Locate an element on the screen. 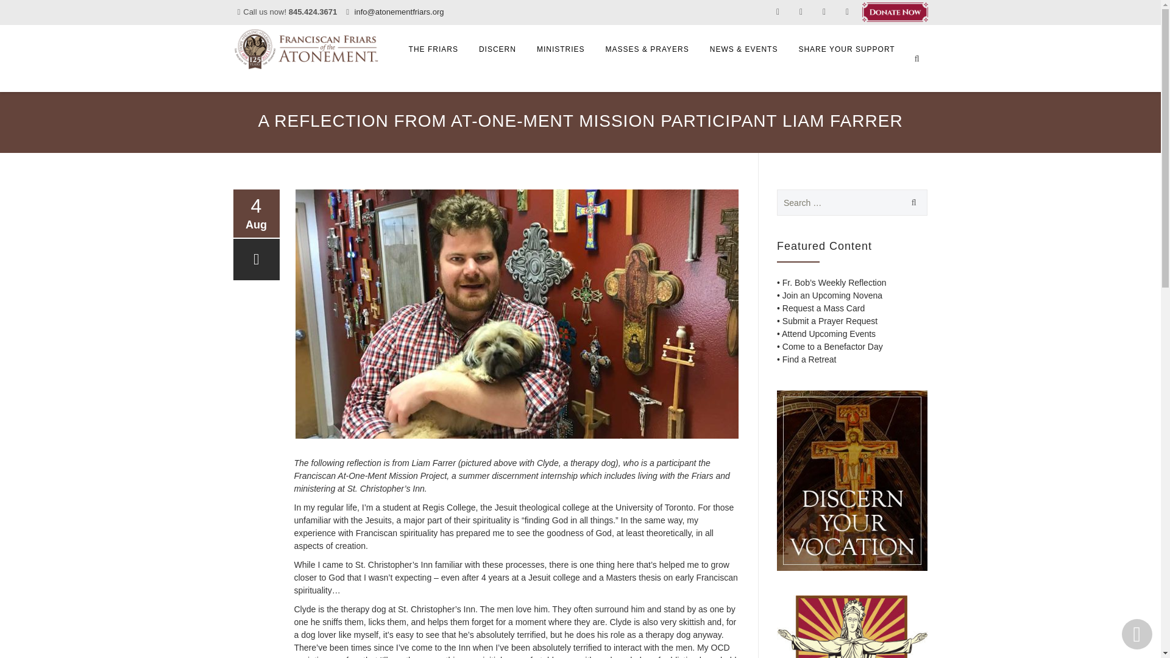  Facebook is located at coordinates (422, 462).